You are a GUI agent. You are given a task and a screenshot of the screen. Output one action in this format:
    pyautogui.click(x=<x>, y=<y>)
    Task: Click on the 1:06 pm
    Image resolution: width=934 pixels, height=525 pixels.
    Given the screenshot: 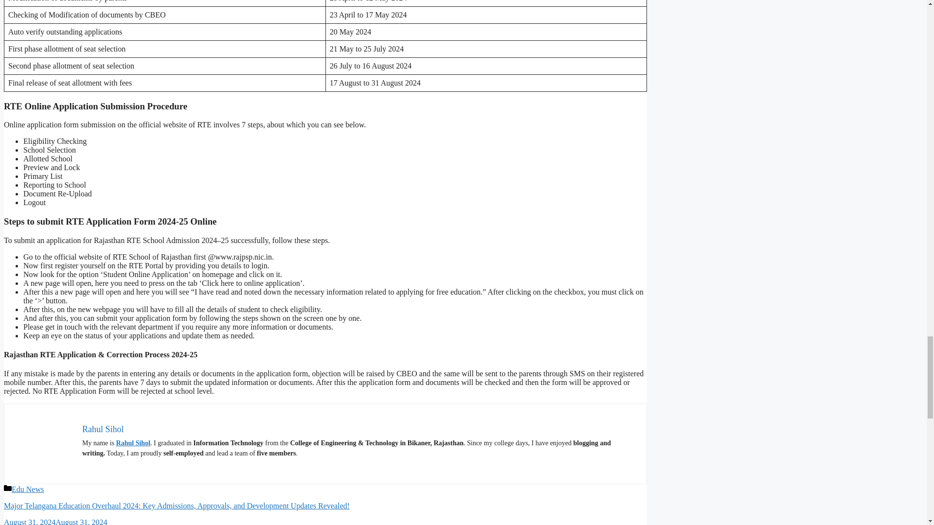 What is the action you would take?
    pyautogui.click(x=55, y=521)
    